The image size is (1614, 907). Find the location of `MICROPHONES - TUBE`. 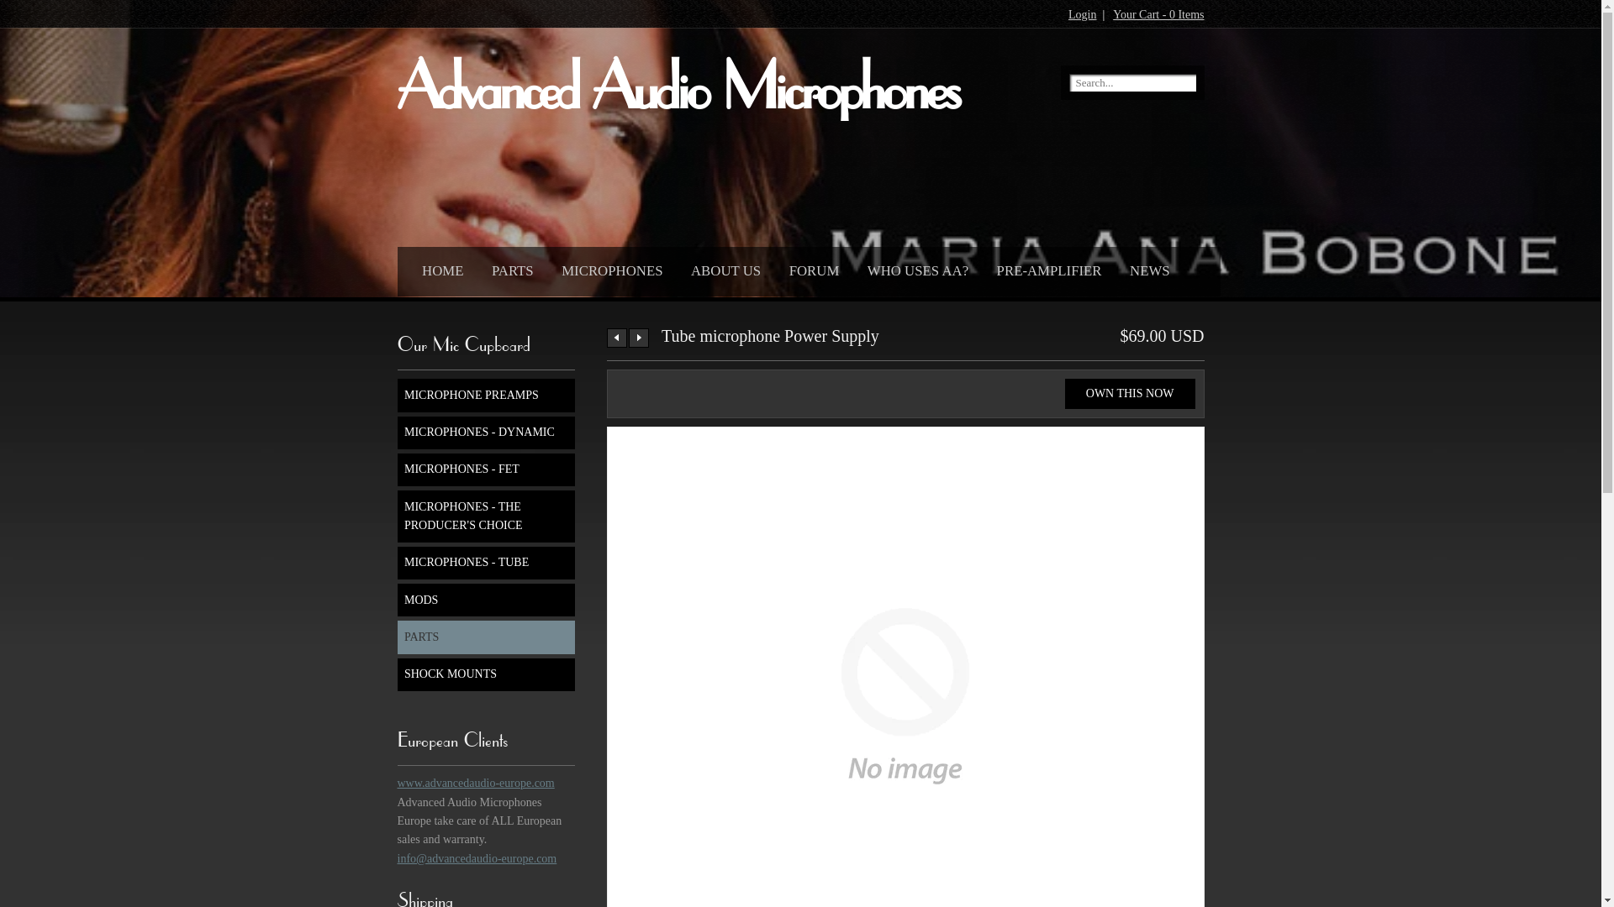

MICROPHONES - TUBE is located at coordinates (486, 563).